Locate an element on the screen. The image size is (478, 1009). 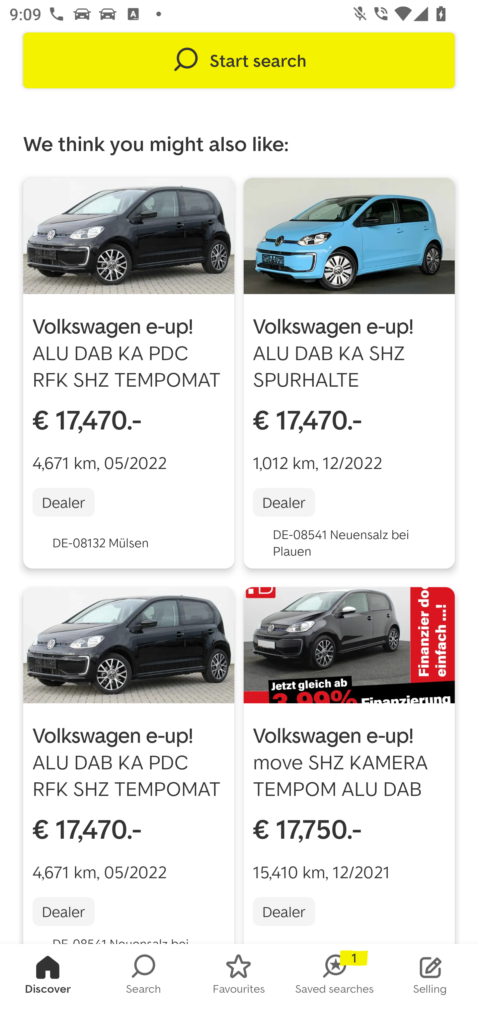
SAVED_SEARCHES Saved searches 1 is located at coordinates (335, 976).